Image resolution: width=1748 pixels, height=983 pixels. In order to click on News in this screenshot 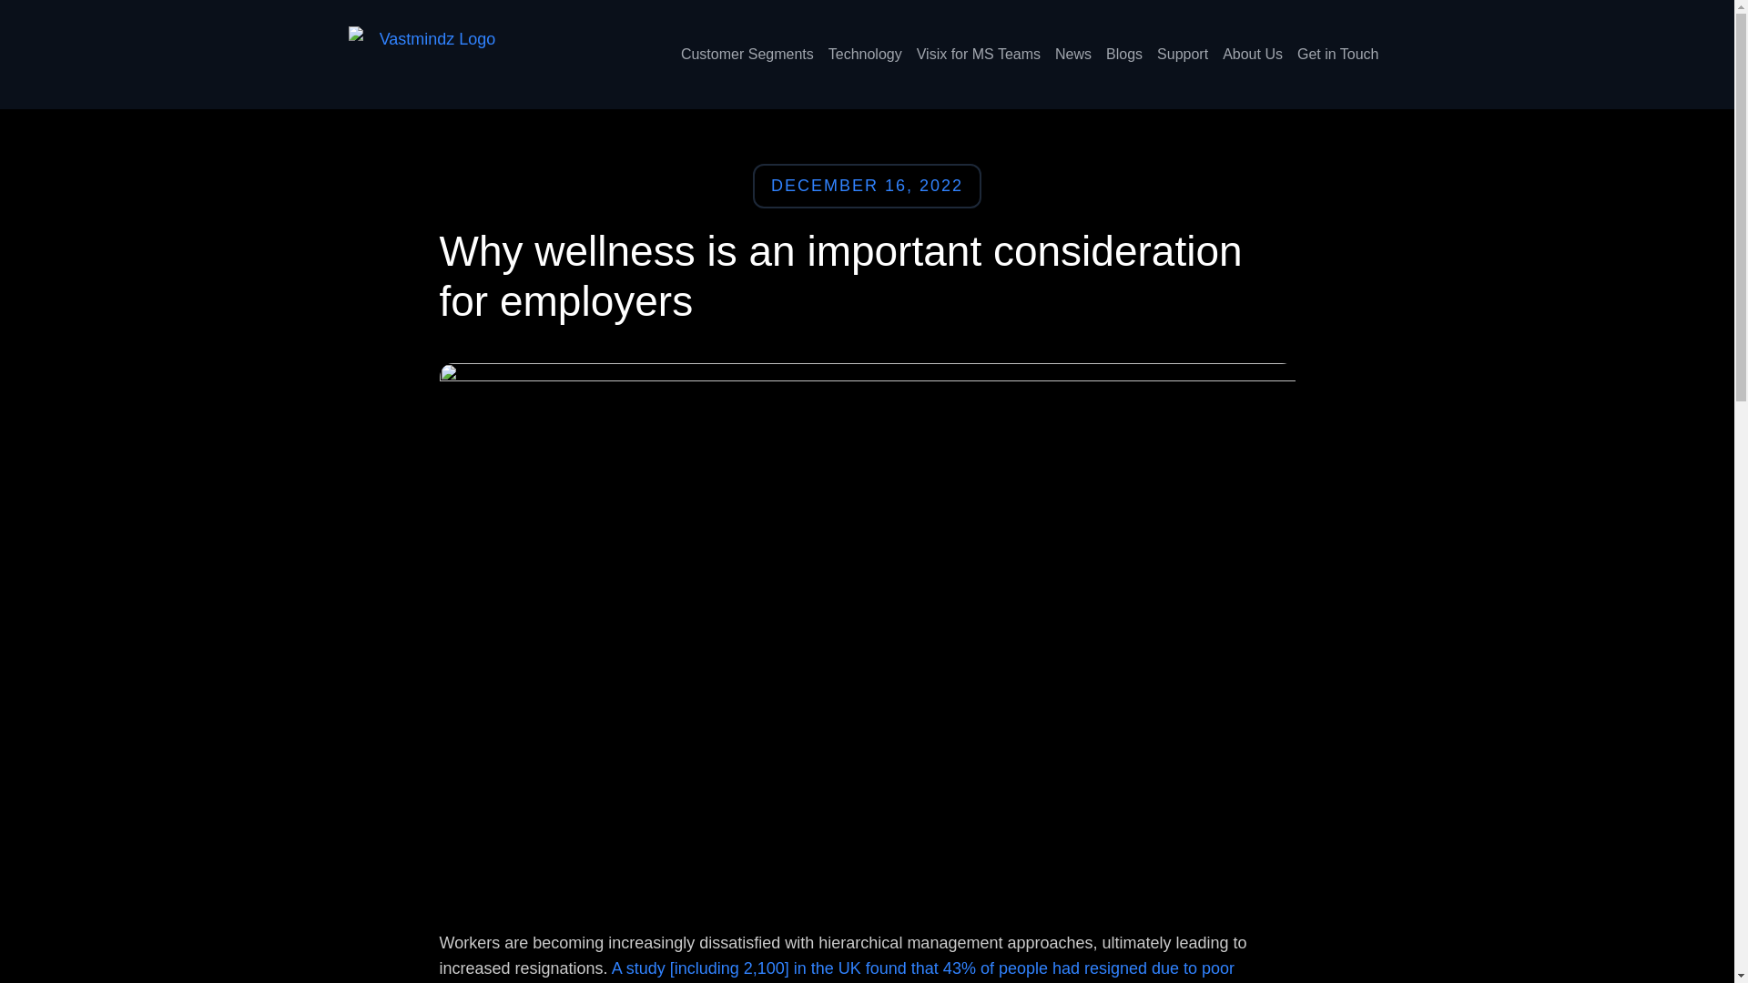, I will do `click(1072, 54)`.